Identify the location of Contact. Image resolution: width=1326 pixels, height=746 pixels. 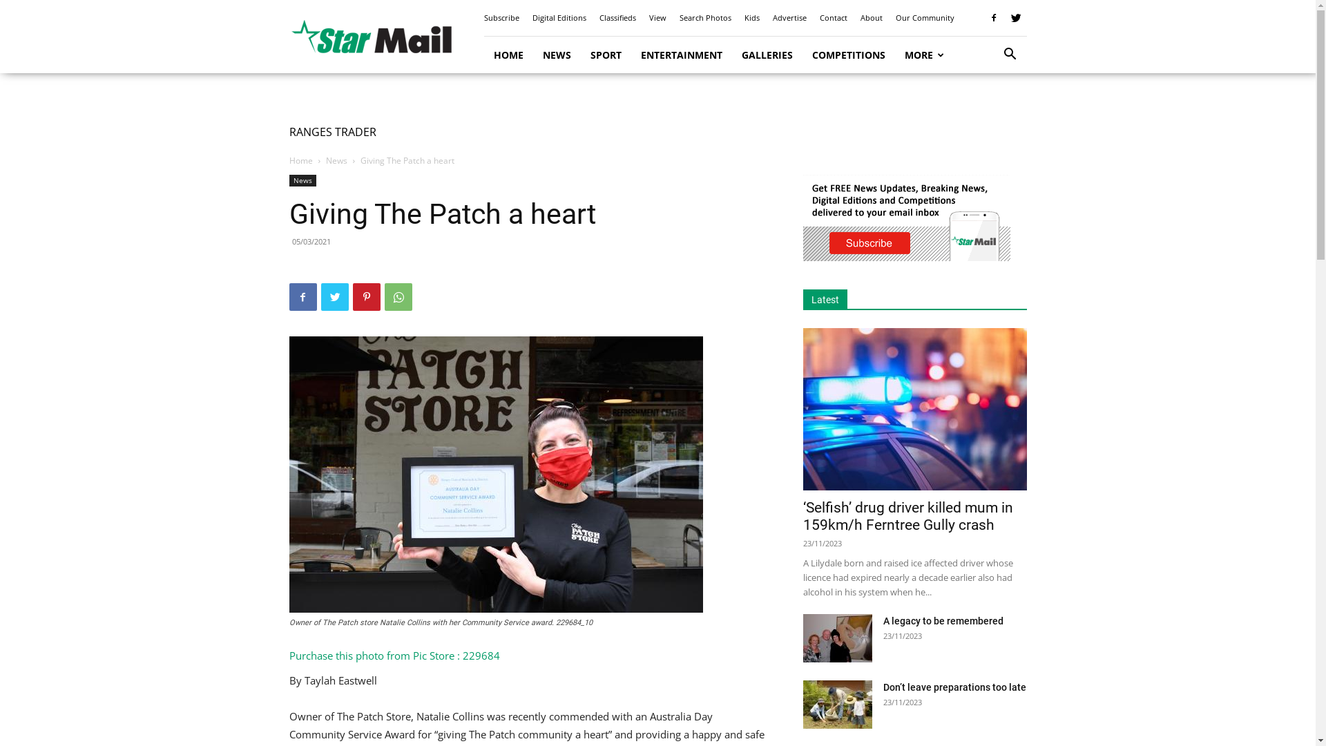
(833, 18).